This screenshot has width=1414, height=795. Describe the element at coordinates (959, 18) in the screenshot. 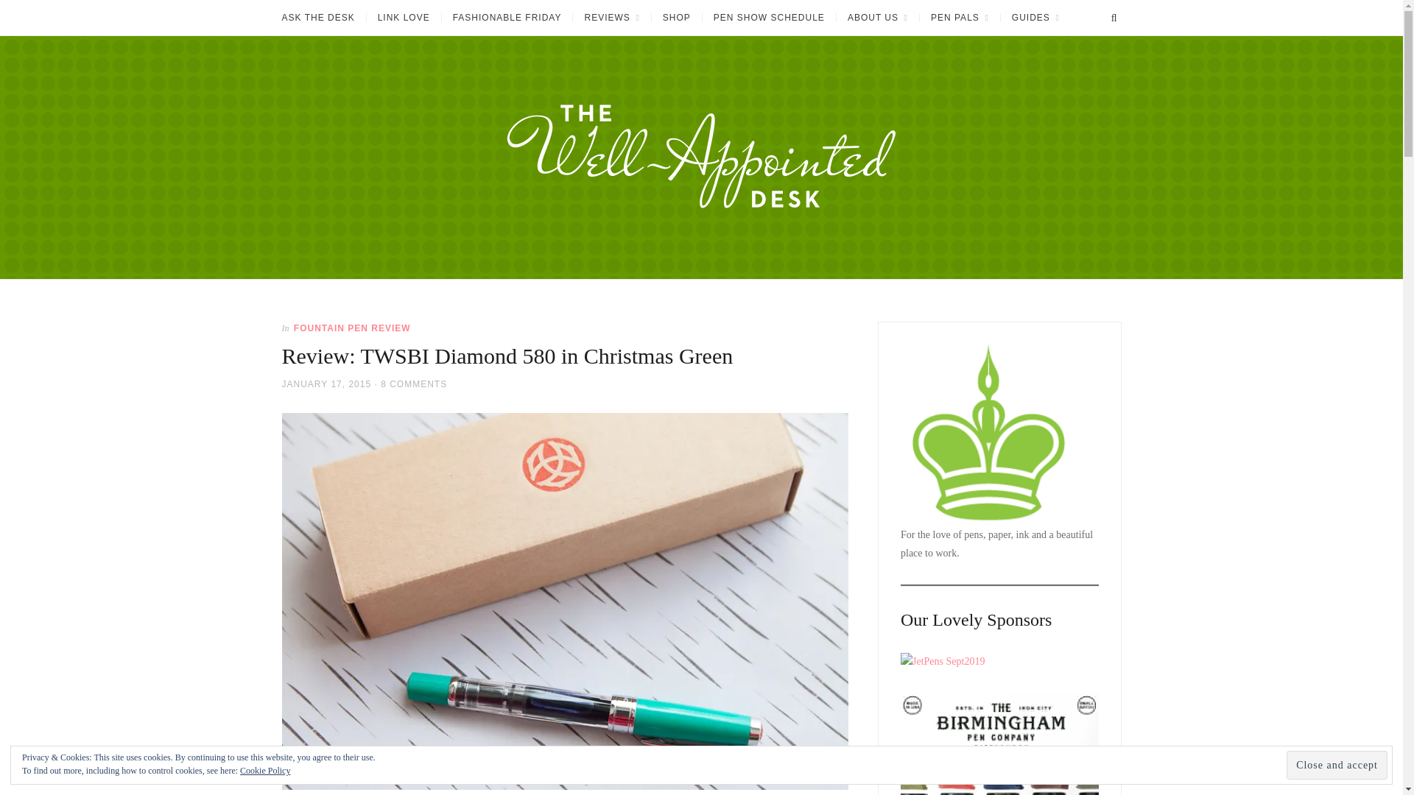

I see `PEN PALS` at that location.